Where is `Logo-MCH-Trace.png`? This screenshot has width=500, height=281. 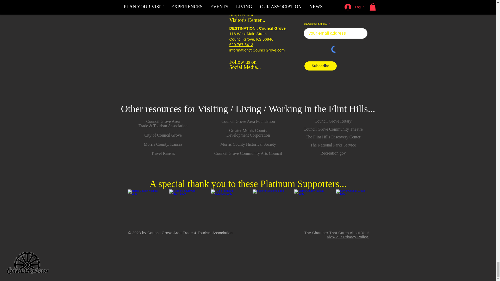
Logo-MCH-Trace.png is located at coordinates (144, 206).